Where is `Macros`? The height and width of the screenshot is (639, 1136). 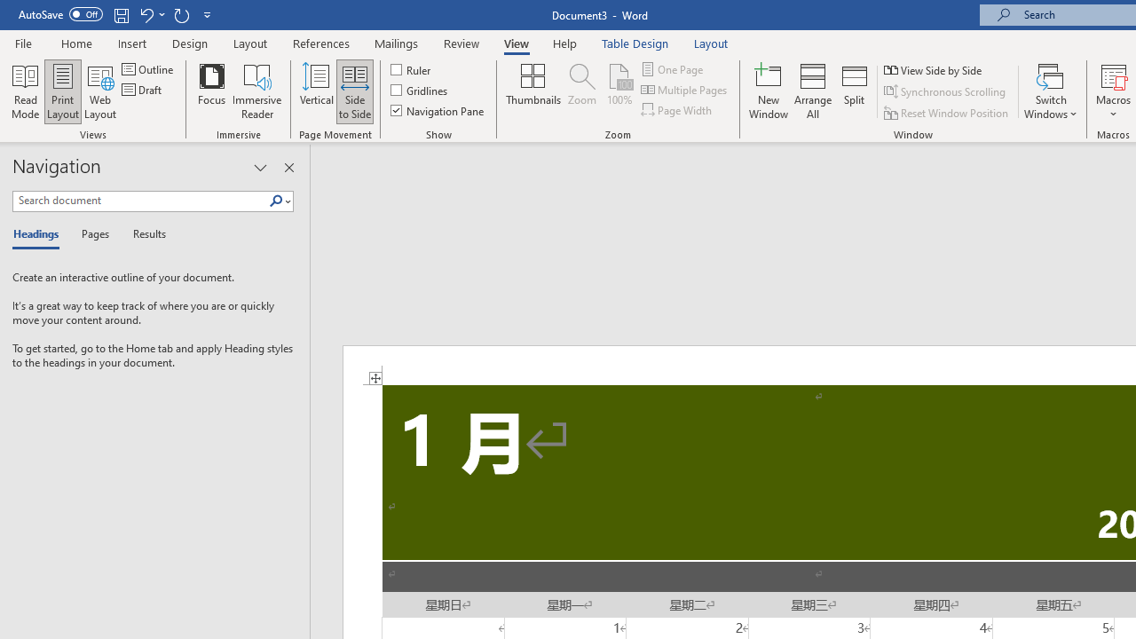 Macros is located at coordinates (1113, 91).